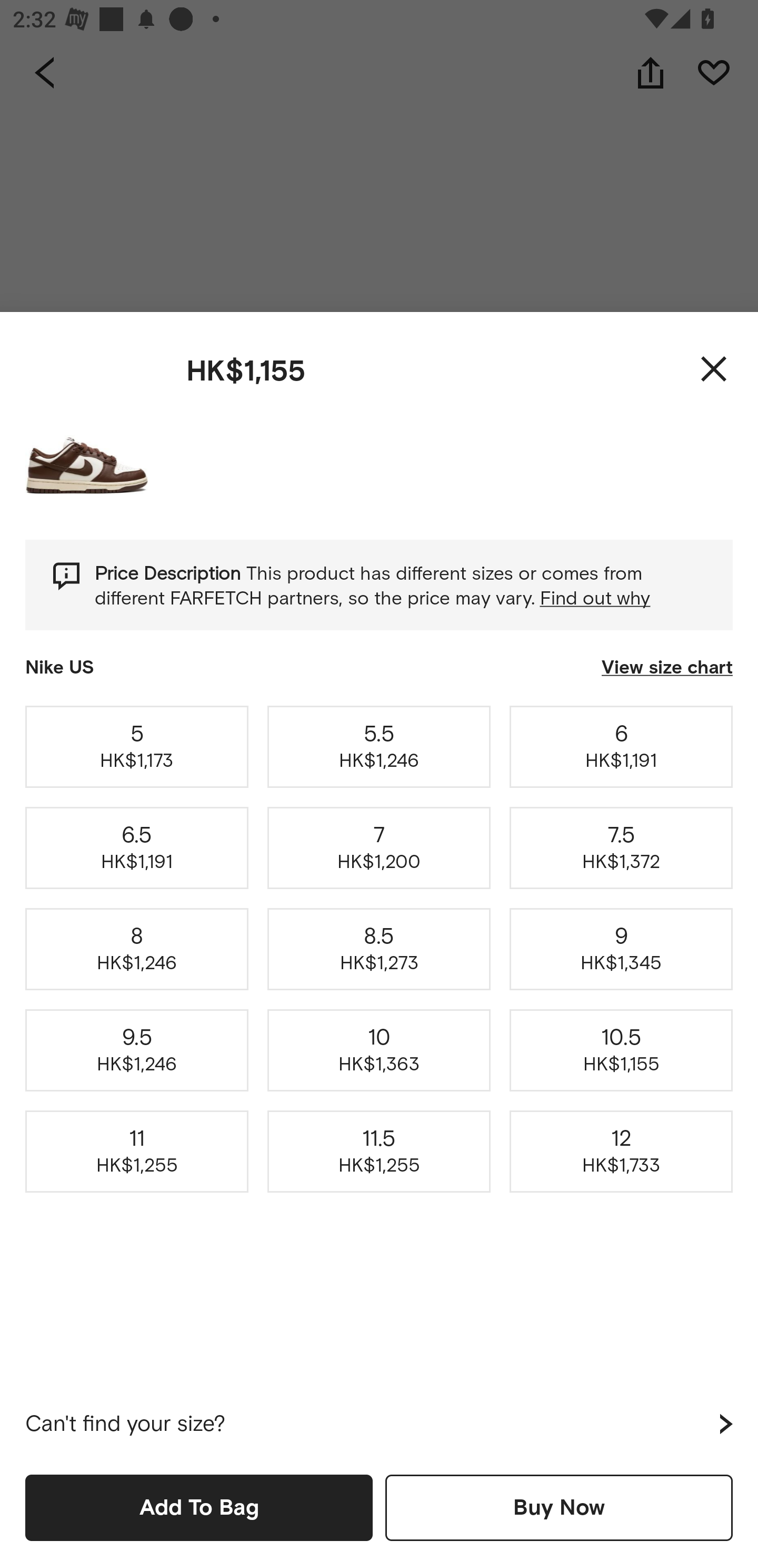 This screenshot has height=1560, width=758. I want to click on 9 HK$1,345, so click(621, 949).